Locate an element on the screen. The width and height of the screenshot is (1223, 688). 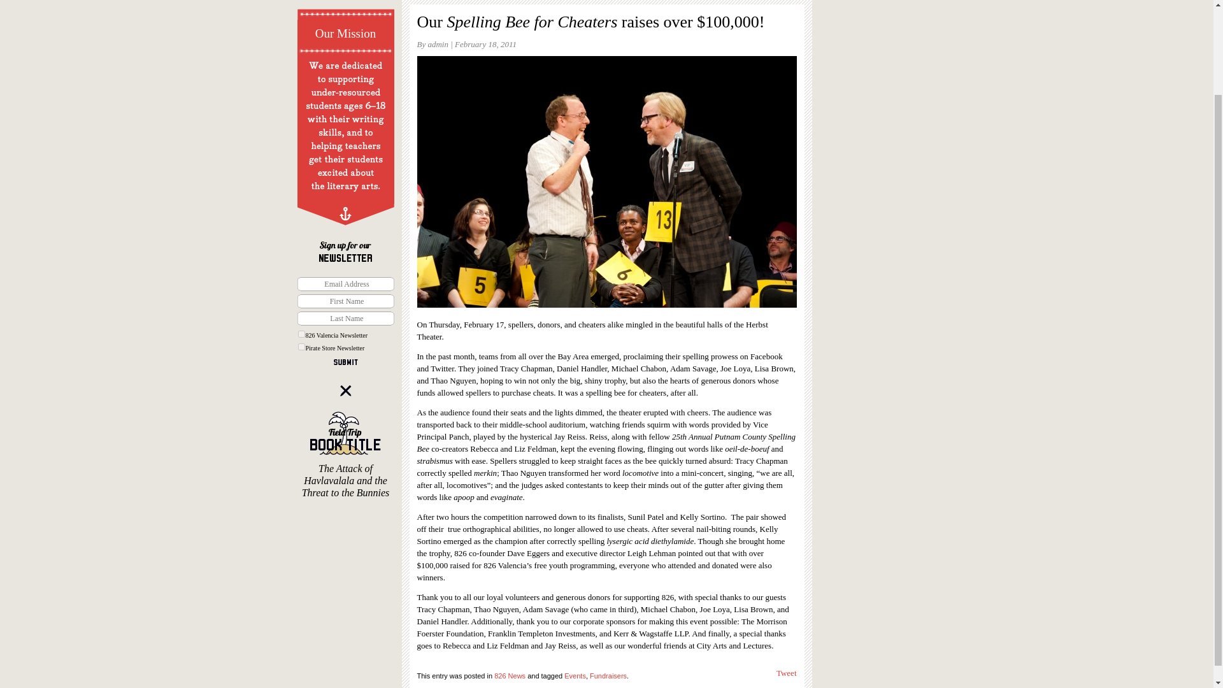
2 is located at coordinates (301, 347).